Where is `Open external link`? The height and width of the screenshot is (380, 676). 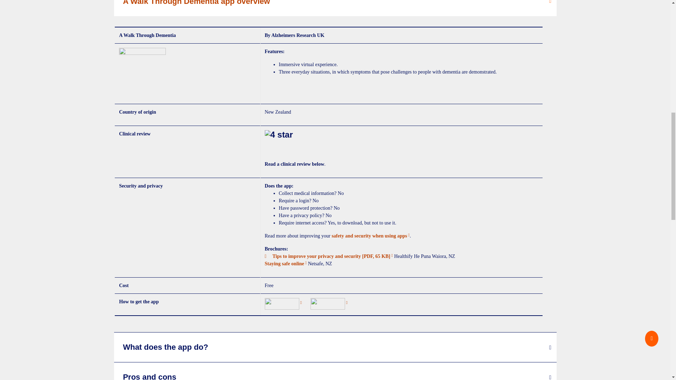
Open external link is located at coordinates (286, 264).